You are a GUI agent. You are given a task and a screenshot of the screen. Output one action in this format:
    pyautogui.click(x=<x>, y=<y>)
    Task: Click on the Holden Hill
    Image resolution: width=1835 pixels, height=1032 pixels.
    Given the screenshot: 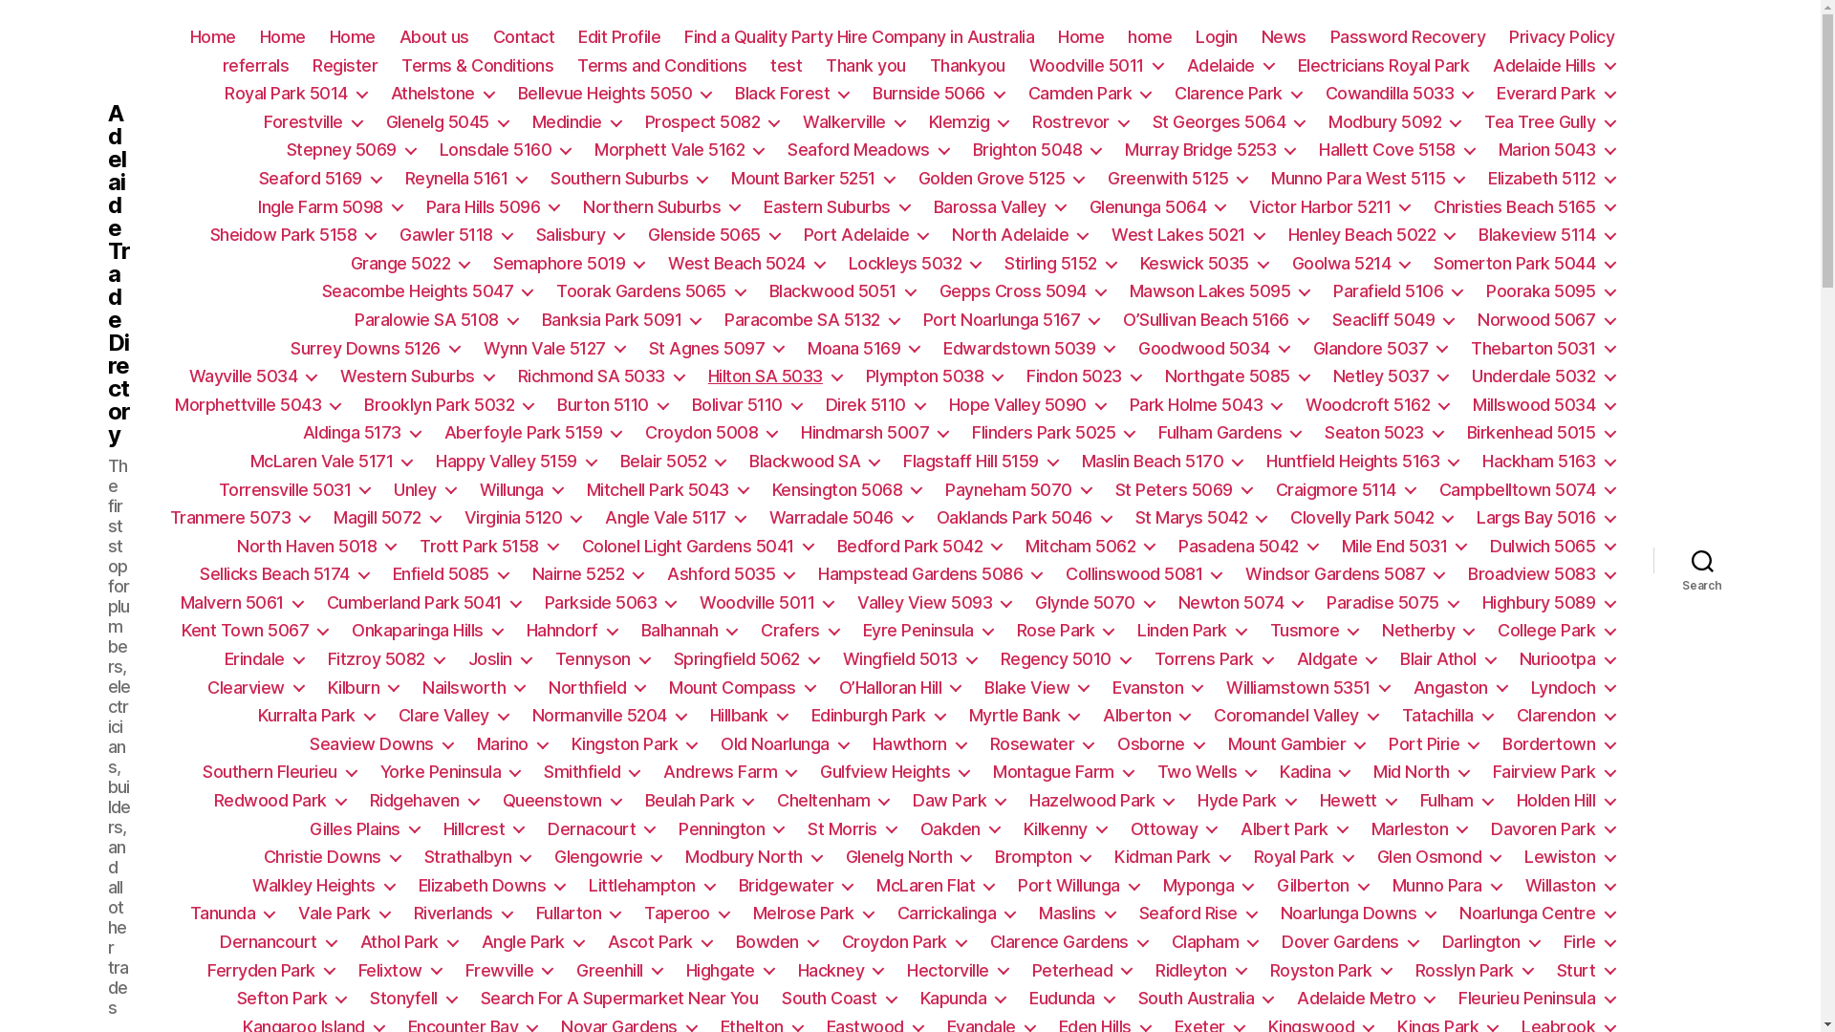 What is the action you would take?
    pyautogui.click(x=1565, y=801)
    